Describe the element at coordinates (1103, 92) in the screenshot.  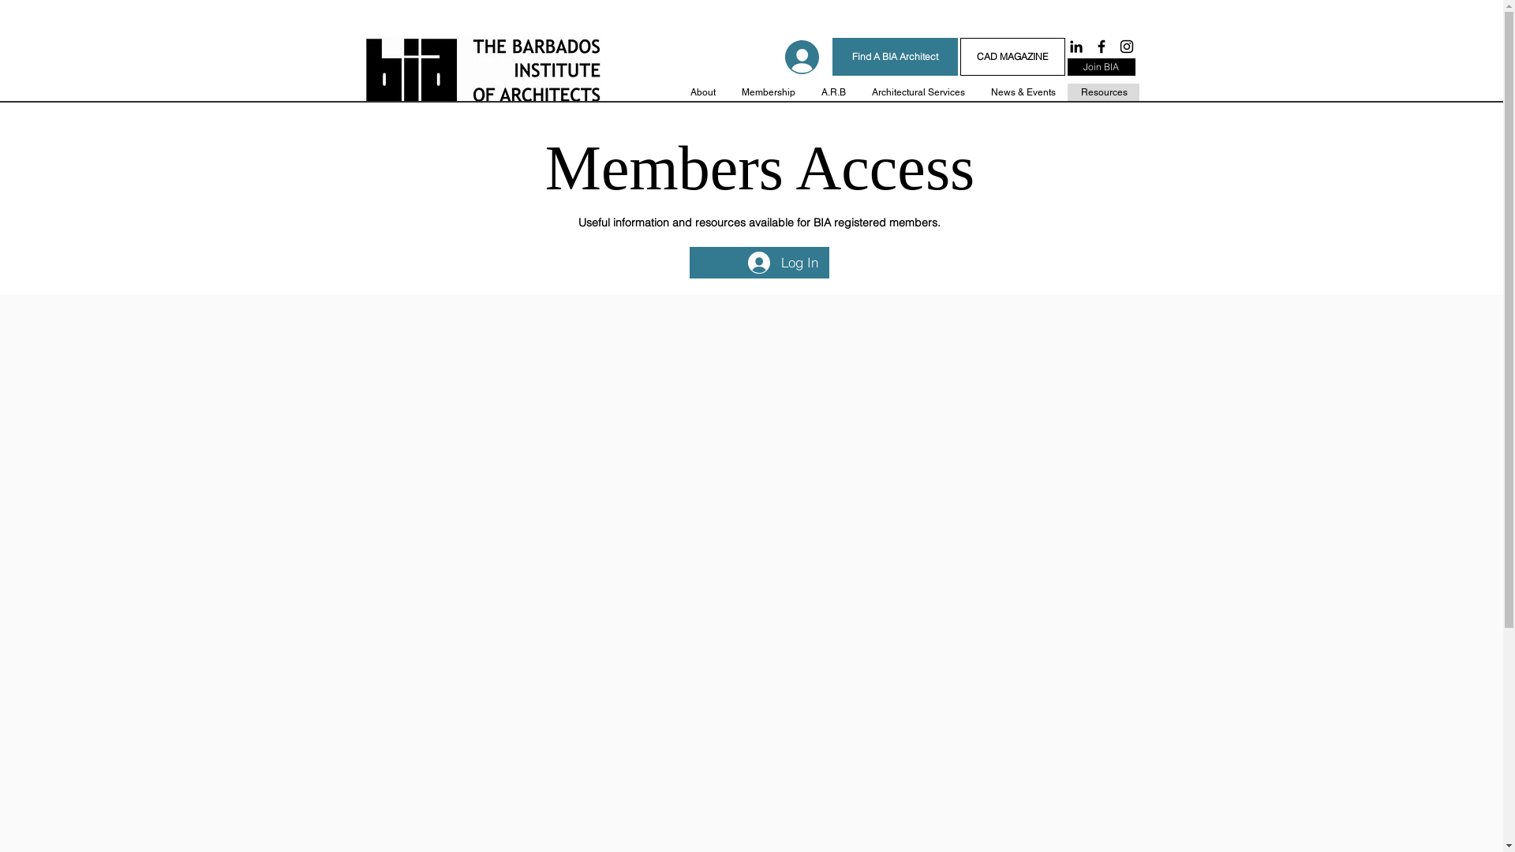
I see `Resources` at that location.